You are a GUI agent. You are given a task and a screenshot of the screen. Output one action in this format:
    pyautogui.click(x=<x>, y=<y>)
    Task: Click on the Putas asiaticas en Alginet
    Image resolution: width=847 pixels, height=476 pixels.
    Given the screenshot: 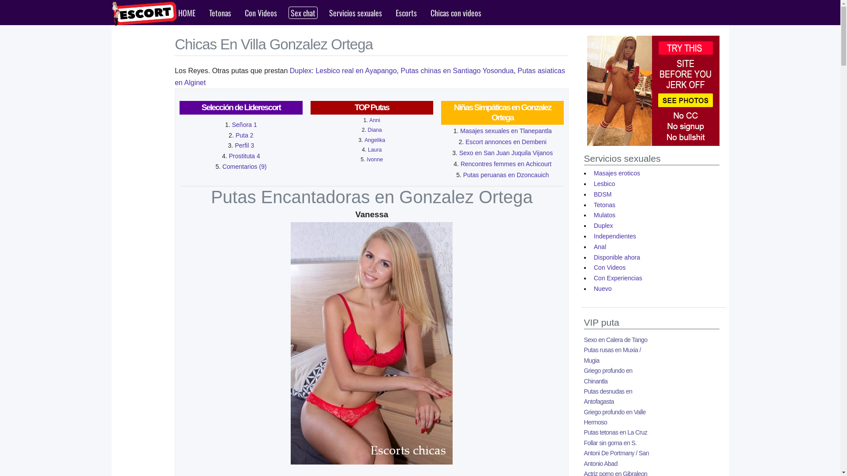 What is the action you would take?
    pyautogui.click(x=370, y=77)
    